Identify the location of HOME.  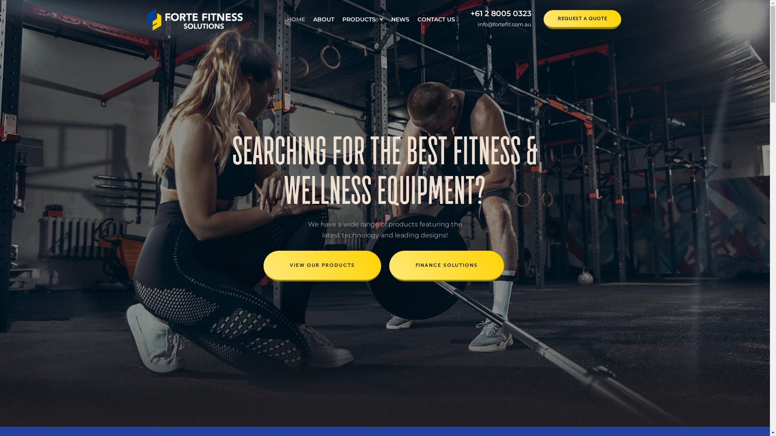
(296, 19).